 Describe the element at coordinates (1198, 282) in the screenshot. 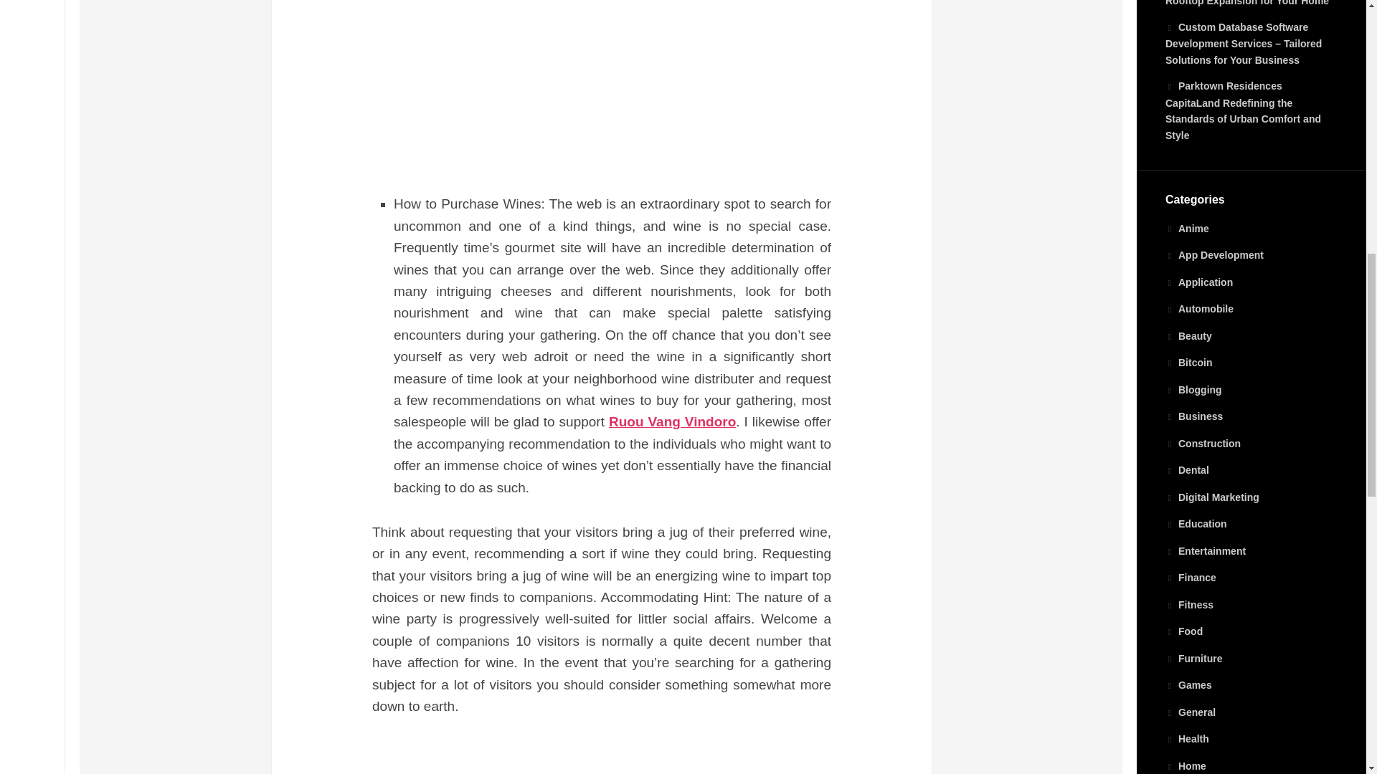

I see `Application` at that location.